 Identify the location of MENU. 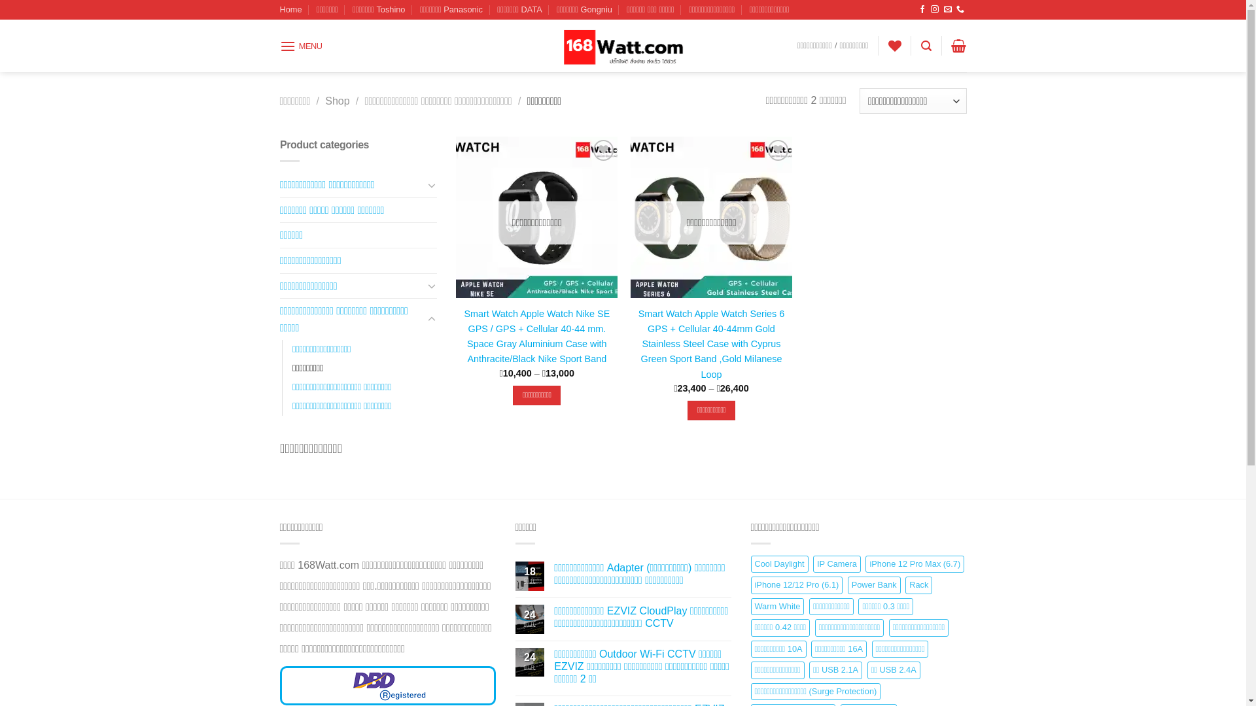
(301, 46).